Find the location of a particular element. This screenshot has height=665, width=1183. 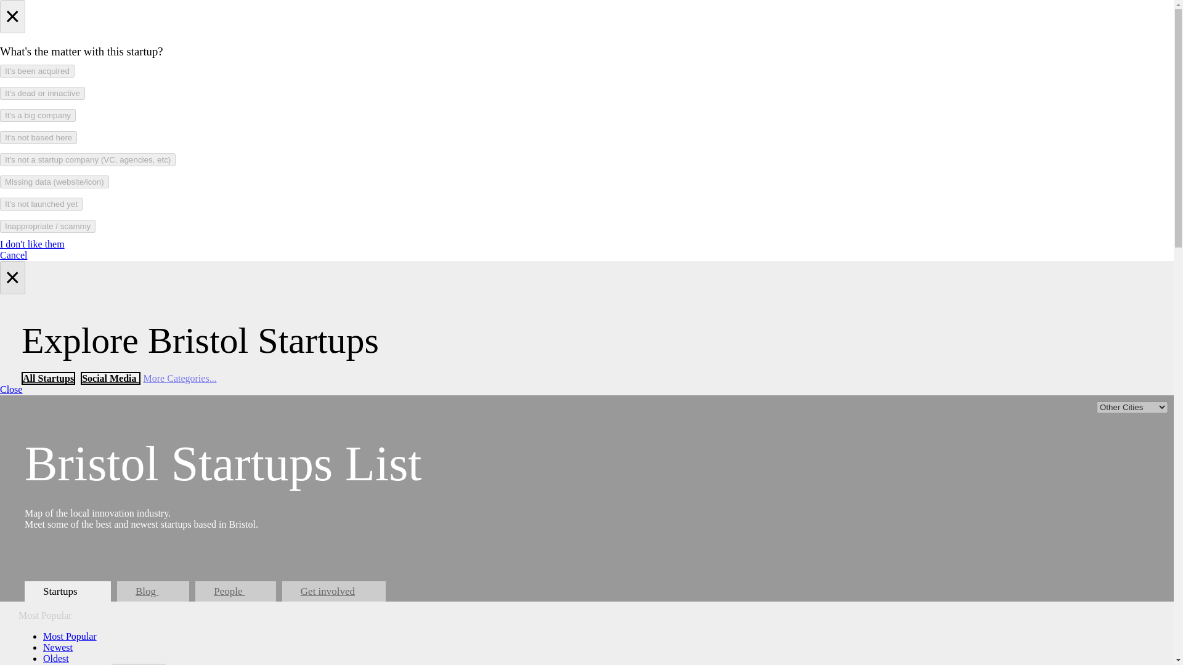

It's not based here is located at coordinates (38, 137).